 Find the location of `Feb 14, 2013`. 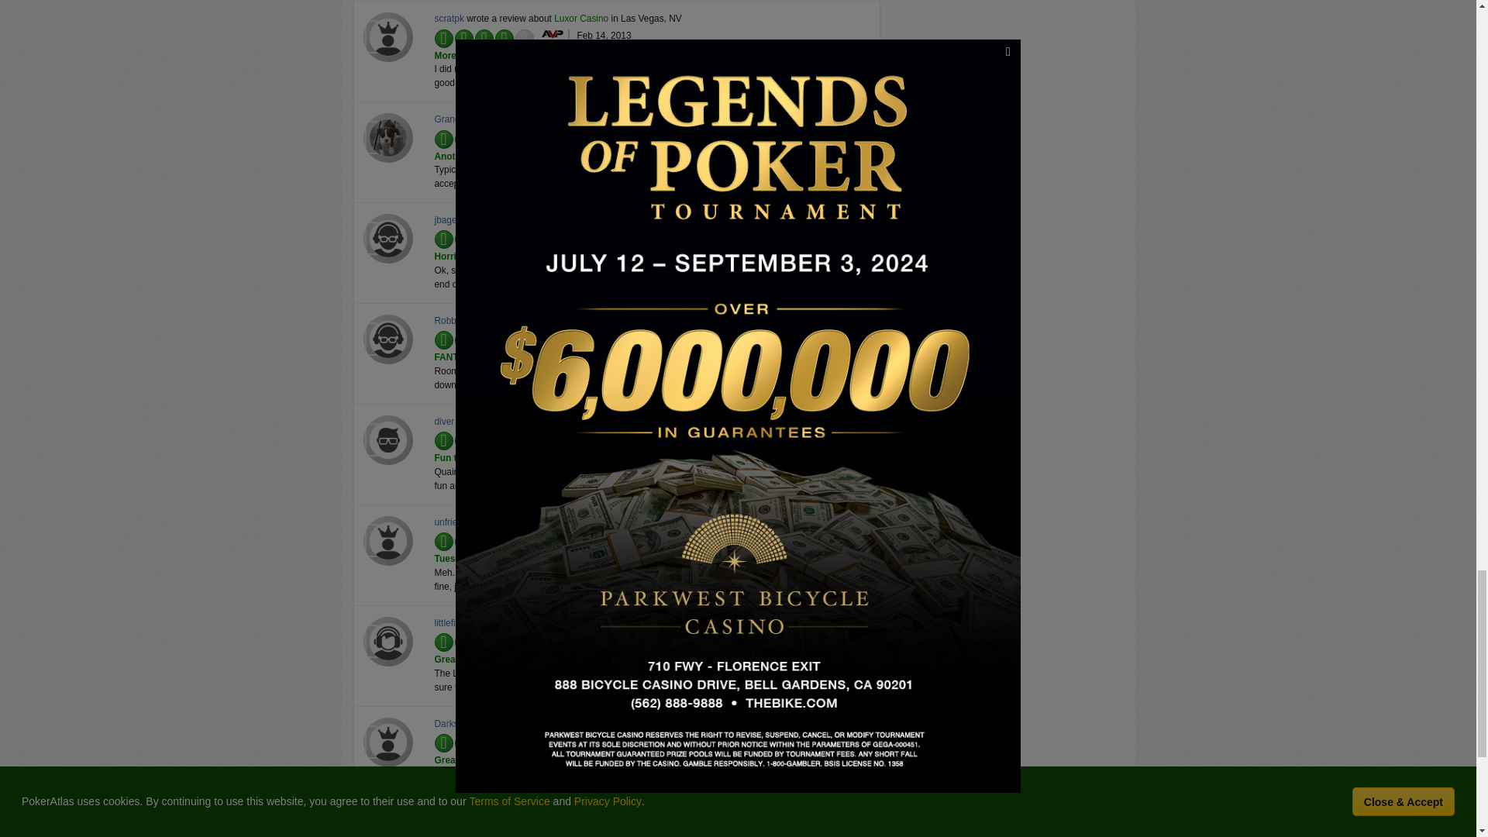

Feb 14, 2013 is located at coordinates (604, 35).